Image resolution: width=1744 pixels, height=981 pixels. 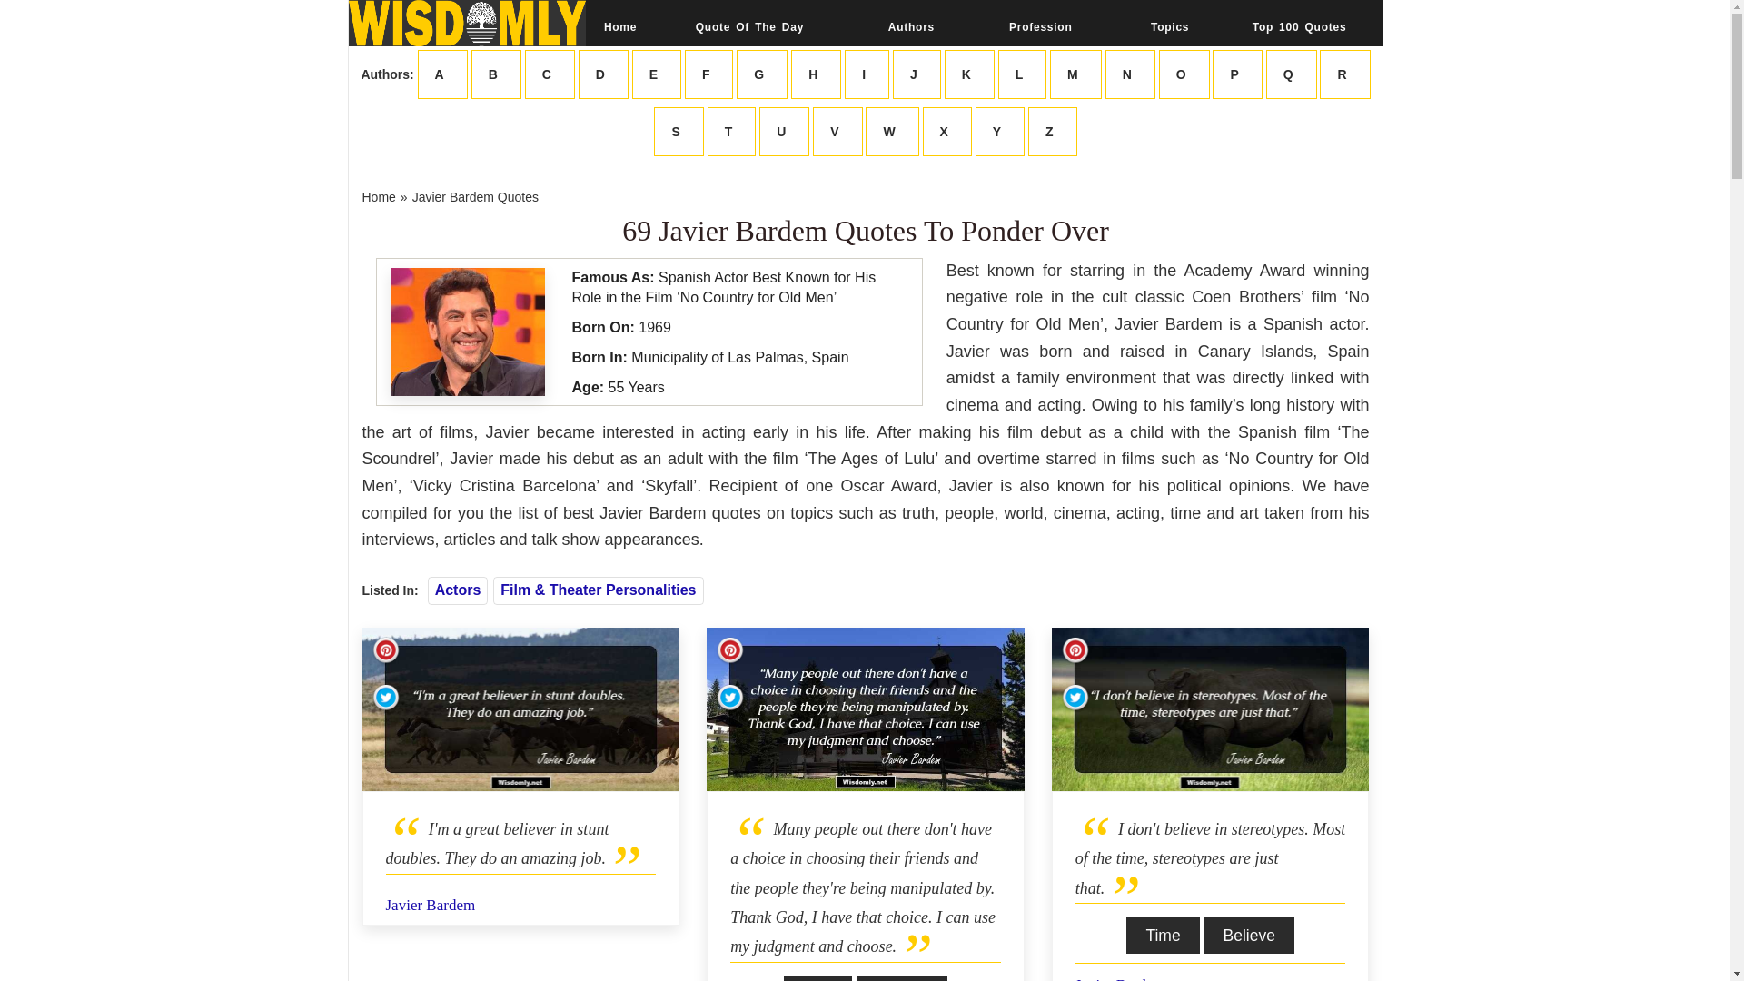 What do you see at coordinates (709, 74) in the screenshot?
I see `F` at bounding box center [709, 74].